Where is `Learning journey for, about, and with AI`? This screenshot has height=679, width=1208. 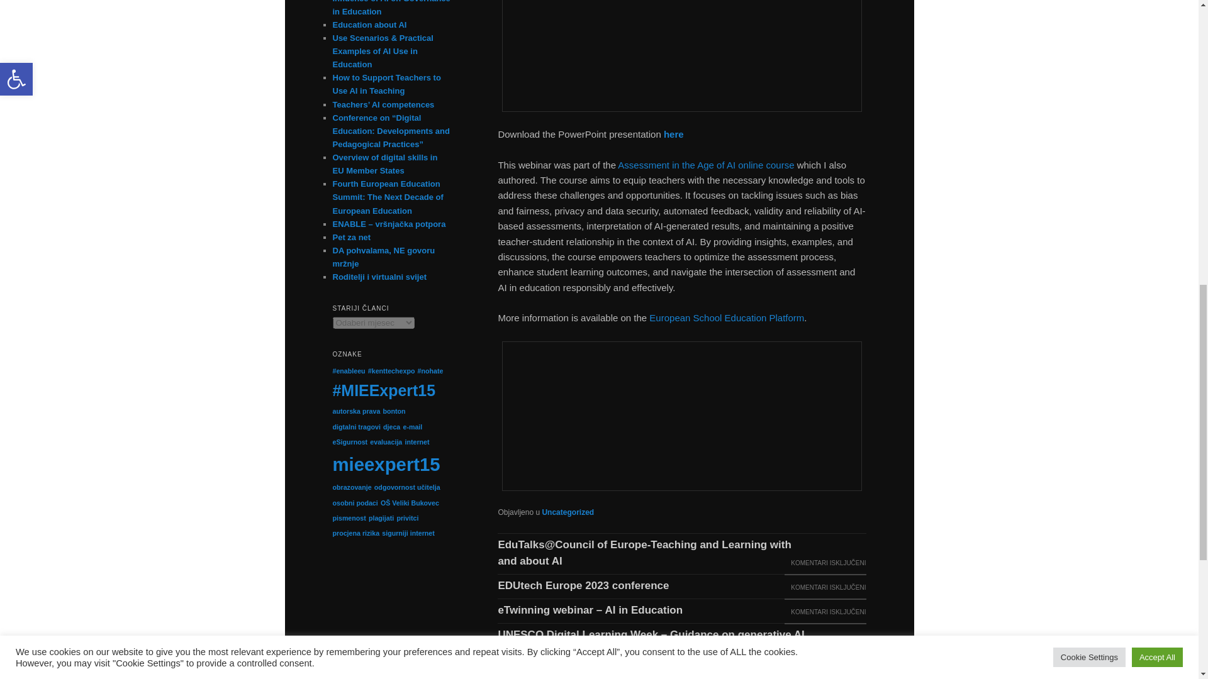 Learning journey for, about, and with AI is located at coordinates (599, 673).